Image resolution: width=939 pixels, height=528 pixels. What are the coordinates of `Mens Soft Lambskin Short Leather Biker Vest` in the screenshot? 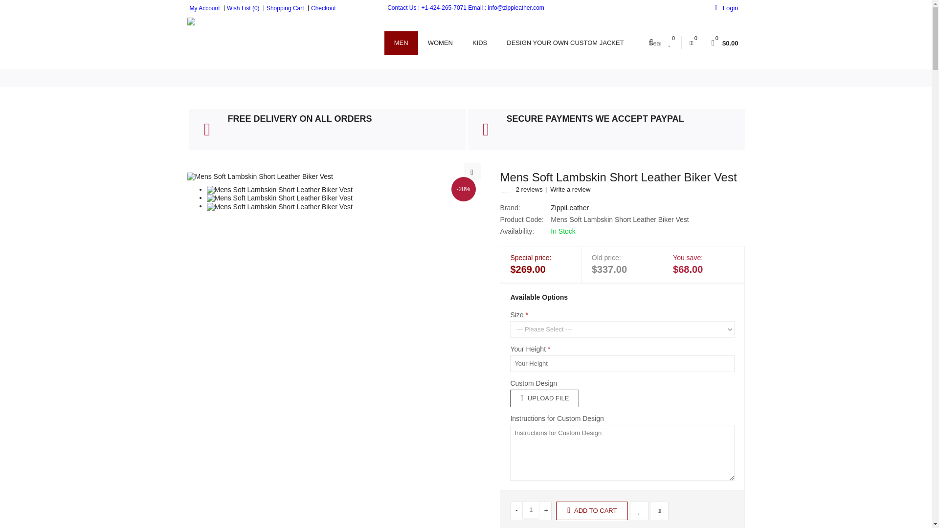 It's located at (259, 176).